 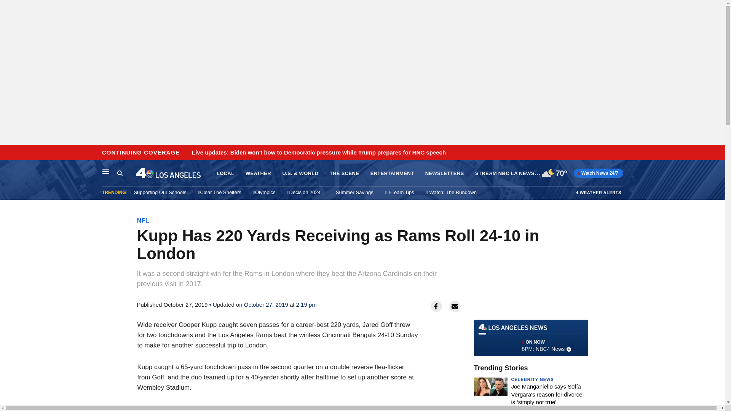 What do you see at coordinates (445, 174) in the screenshot?
I see `NEWSLETTERS` at bounding box center [445, 174].